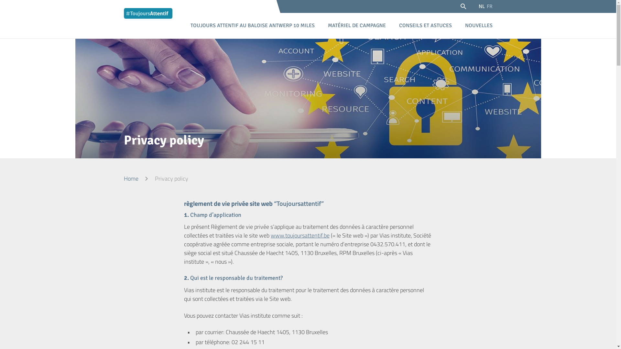 The height and width of the screenshot is (349, 621). What do you see at coordinates (490, 6) in the screenshot?
I see `FR` at bounding box center [490, 6].